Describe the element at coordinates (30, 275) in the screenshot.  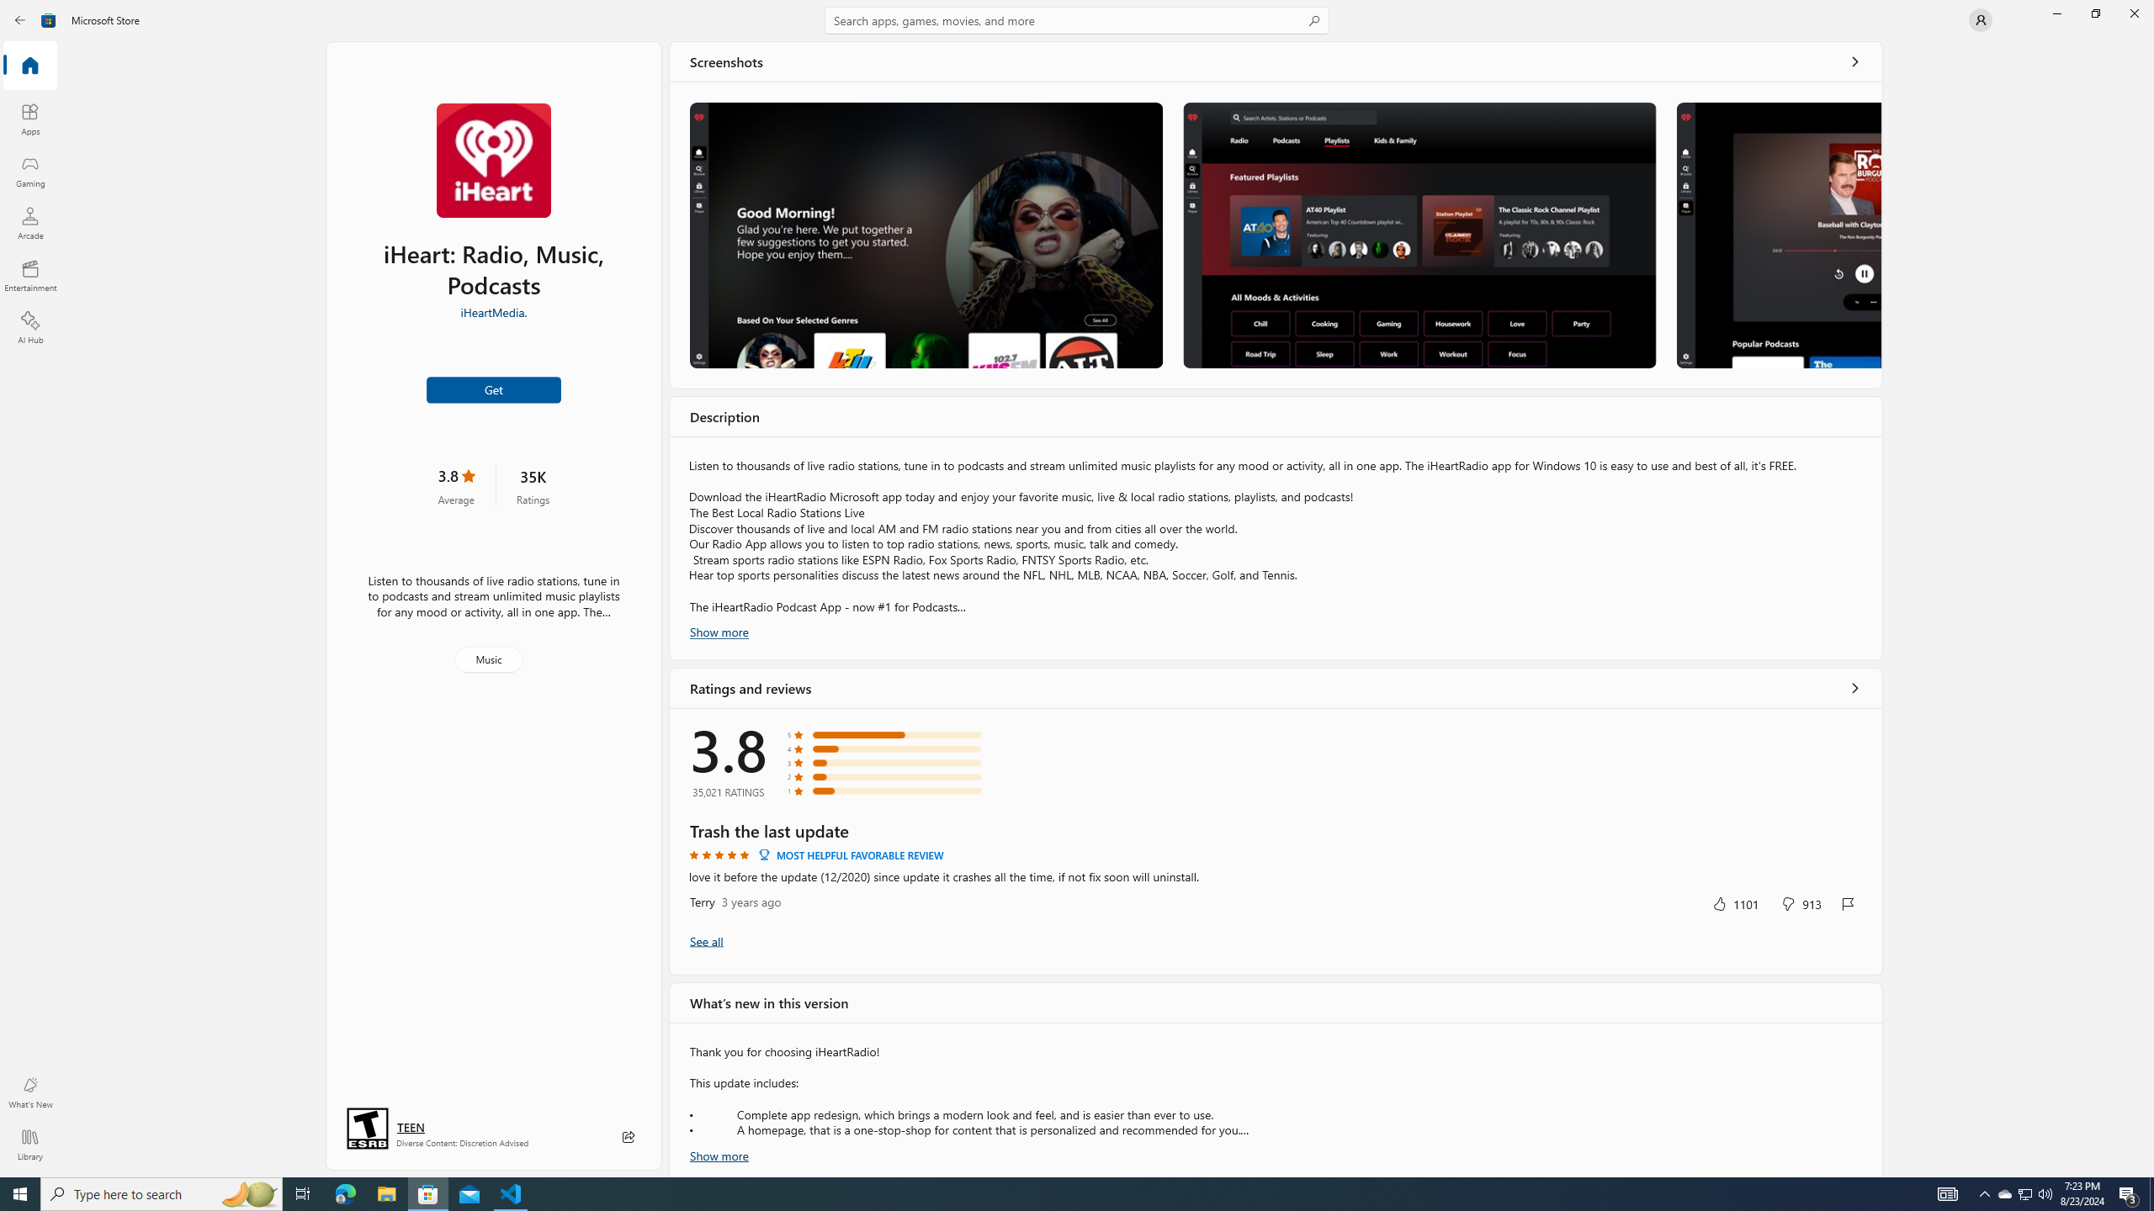
I see `Entertainment` at that location.